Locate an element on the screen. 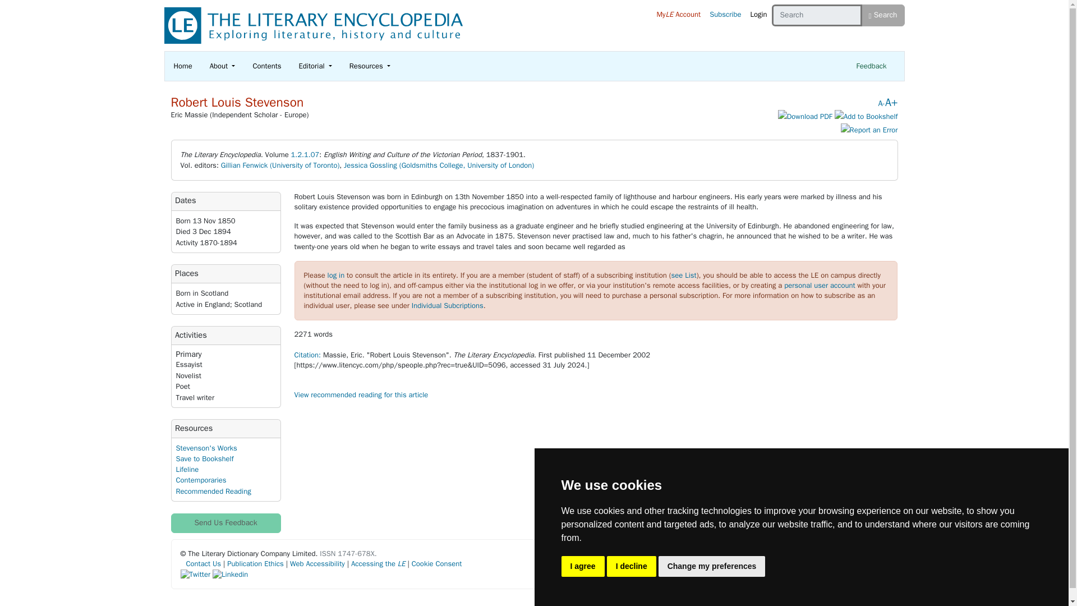 The height and width of the screenshot is (606, 1077). About is located at coordinates (223, 66).